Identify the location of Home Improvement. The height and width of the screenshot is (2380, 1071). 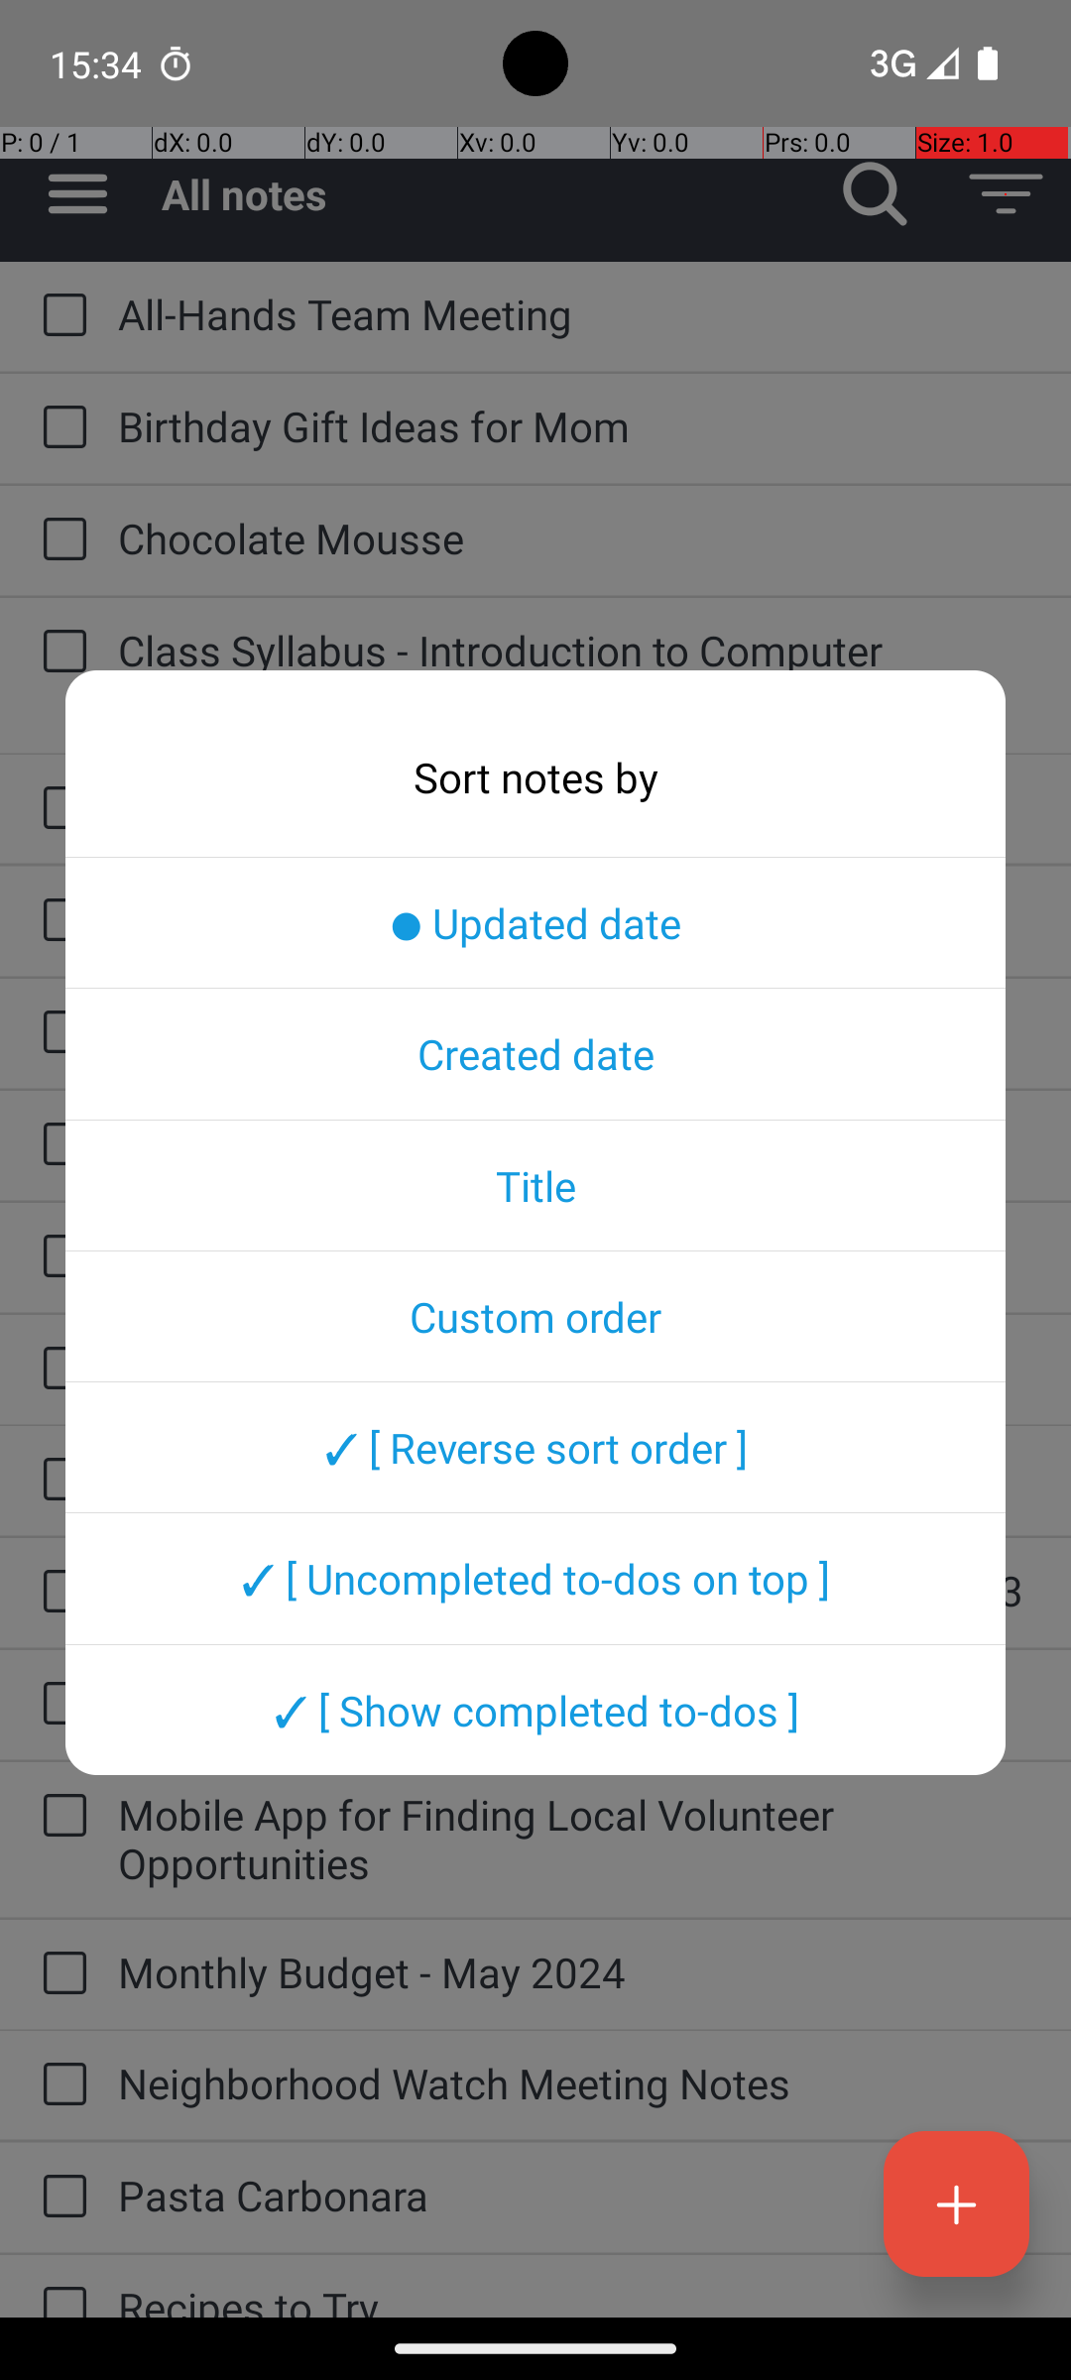
(575, 1702).